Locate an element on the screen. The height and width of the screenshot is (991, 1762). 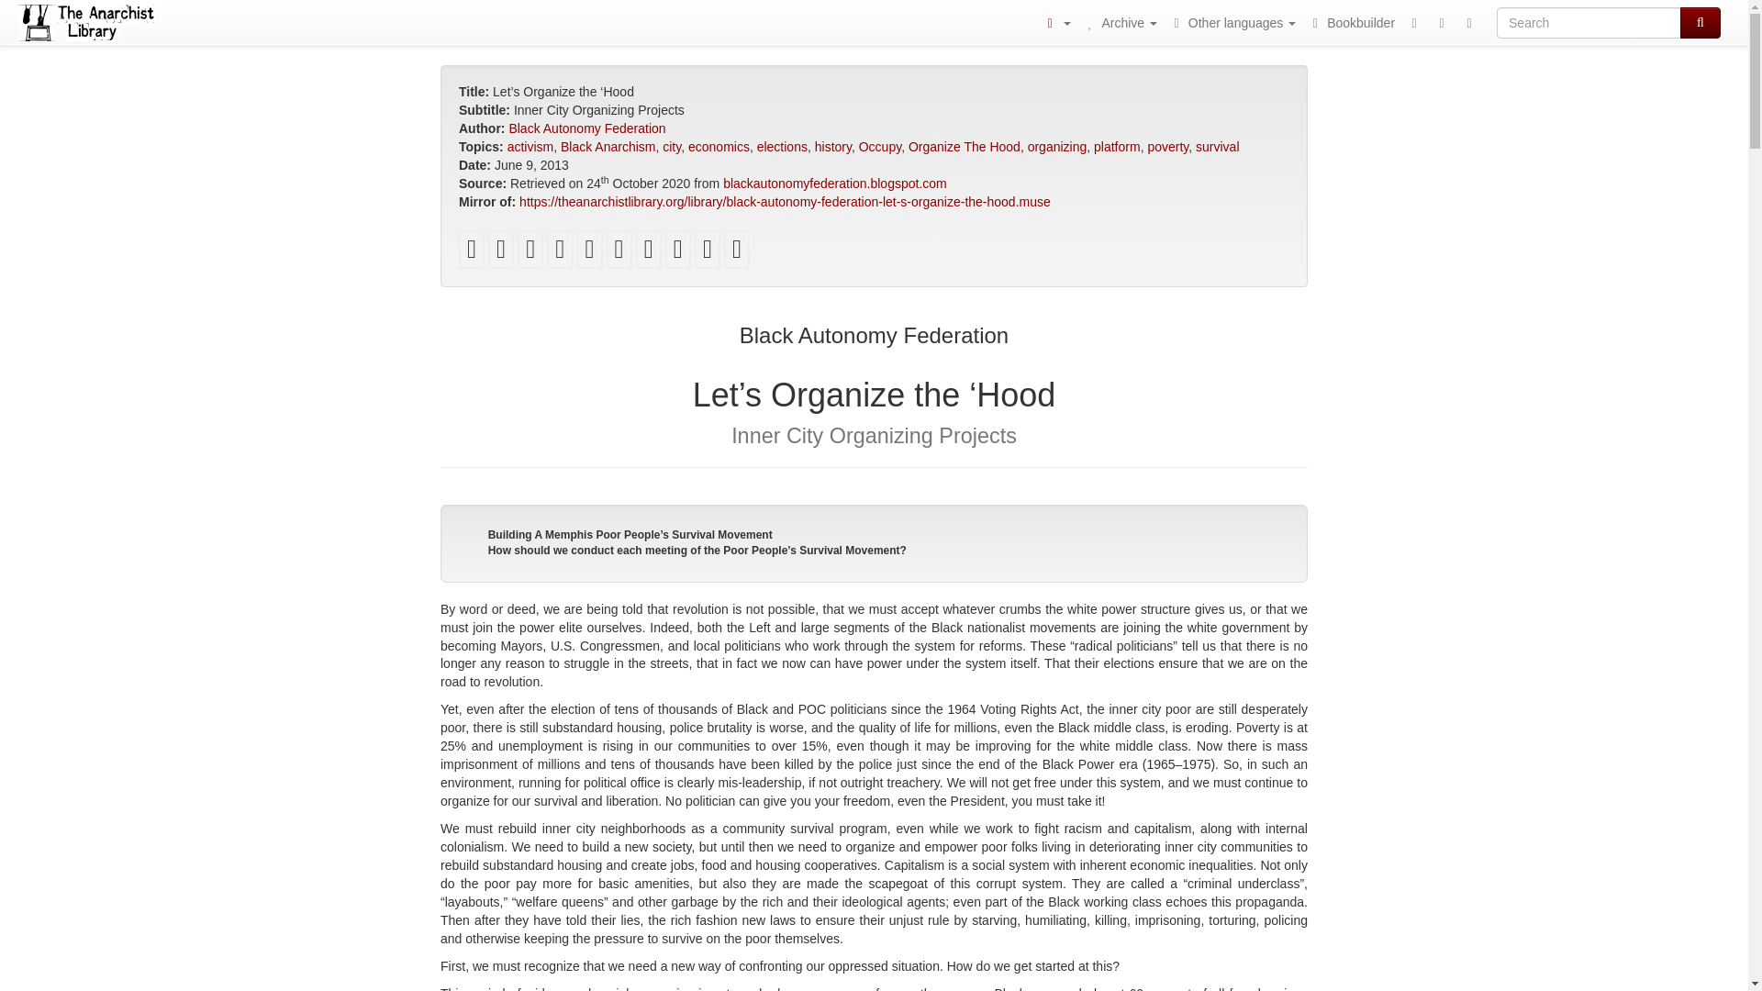
elections is located at coordinates (782, 147).